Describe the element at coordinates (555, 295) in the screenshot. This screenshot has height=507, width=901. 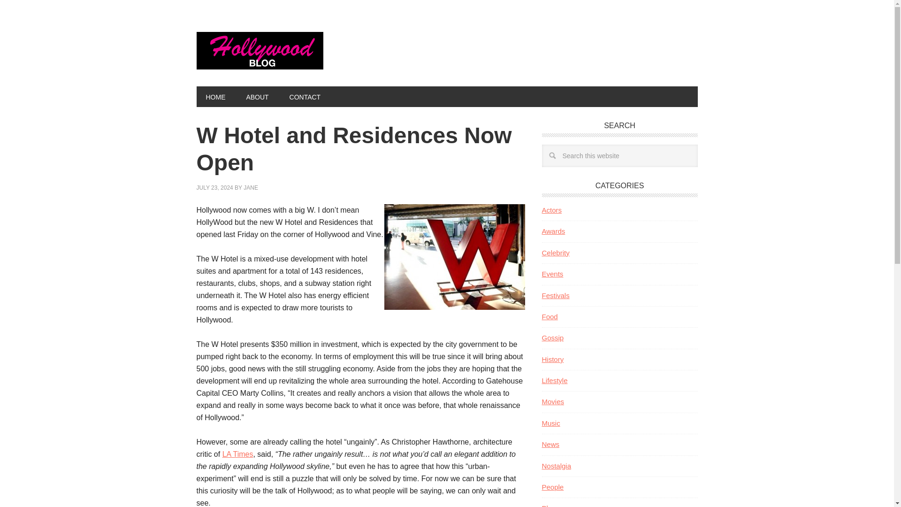
I see `Festivals` at that location.